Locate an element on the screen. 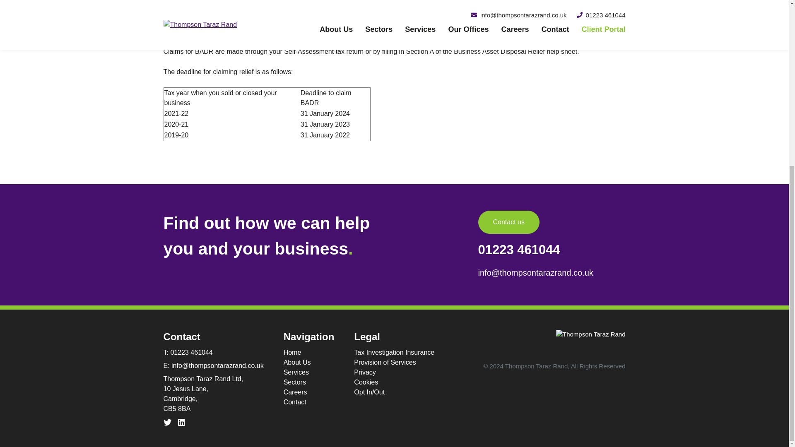 The image size is (795, 447). Home is located at coordinates (309, 353).